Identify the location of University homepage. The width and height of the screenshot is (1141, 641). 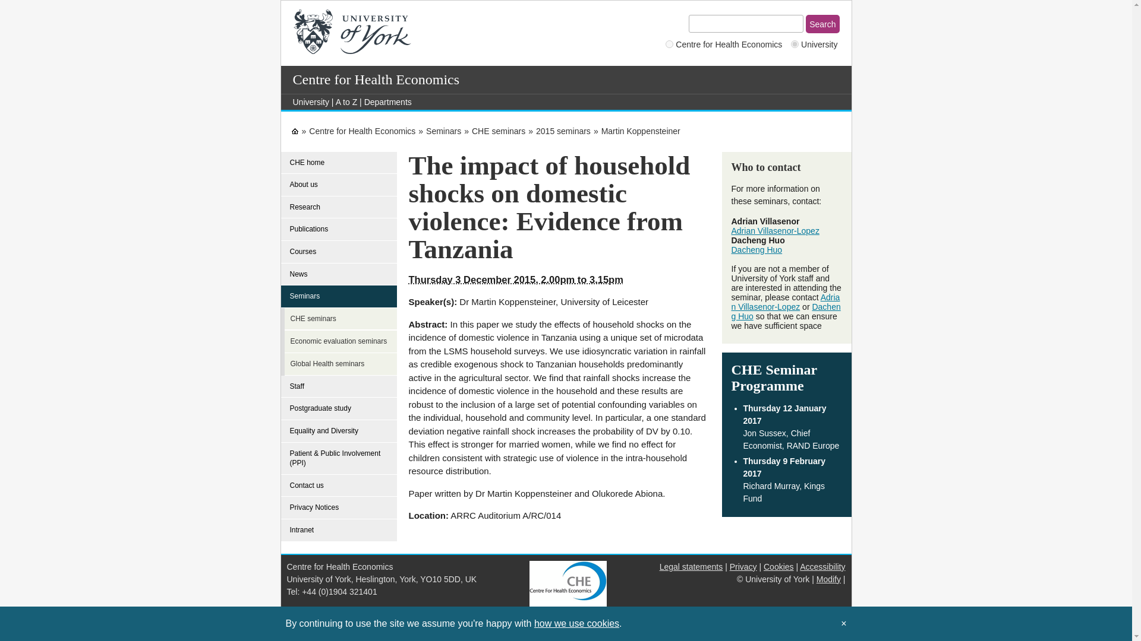
(295, 131).